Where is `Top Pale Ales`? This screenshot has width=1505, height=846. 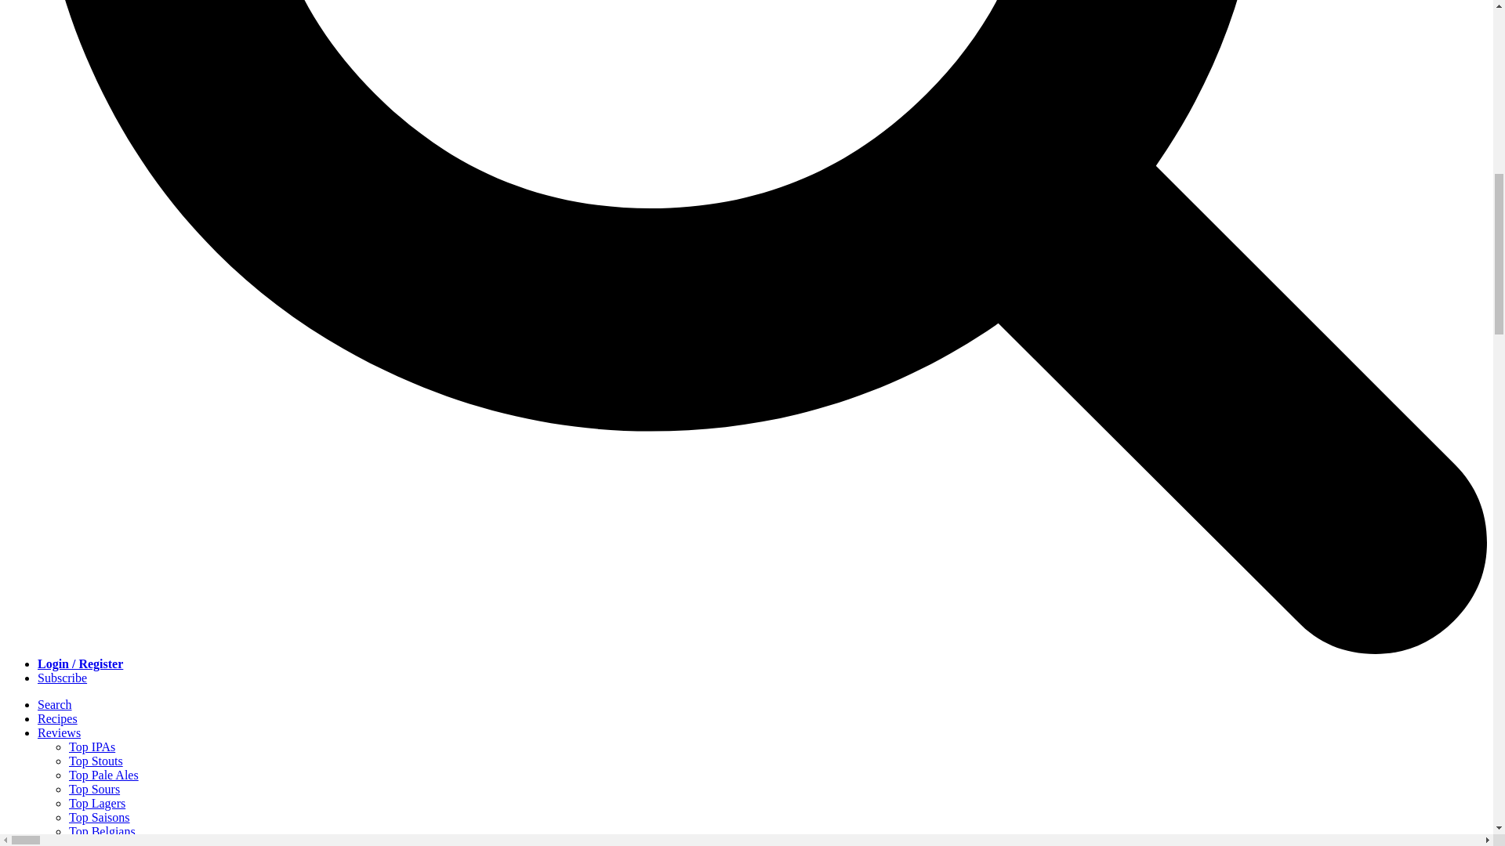 Top Pale Ales is located at coordinates (103, 774).